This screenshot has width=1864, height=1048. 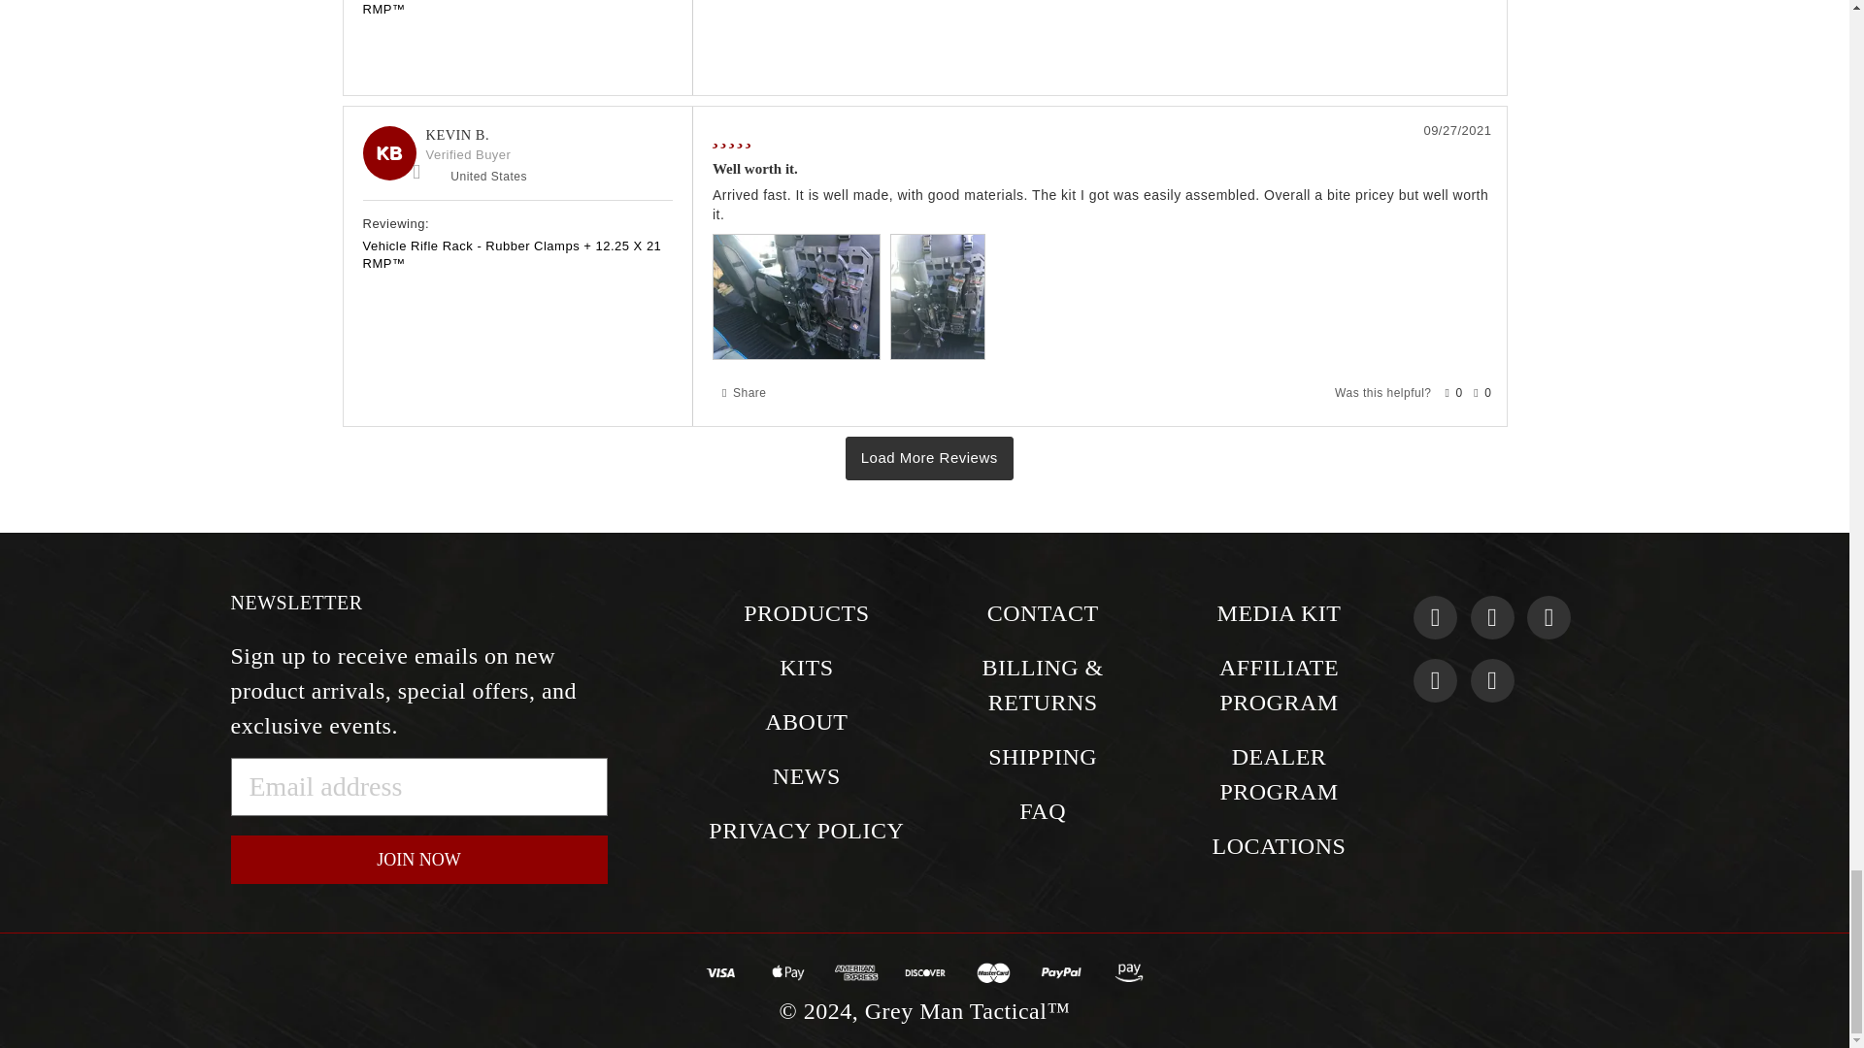 I want to click on Grey Man Tactical on Instagram, so click(x=1491, y=617).